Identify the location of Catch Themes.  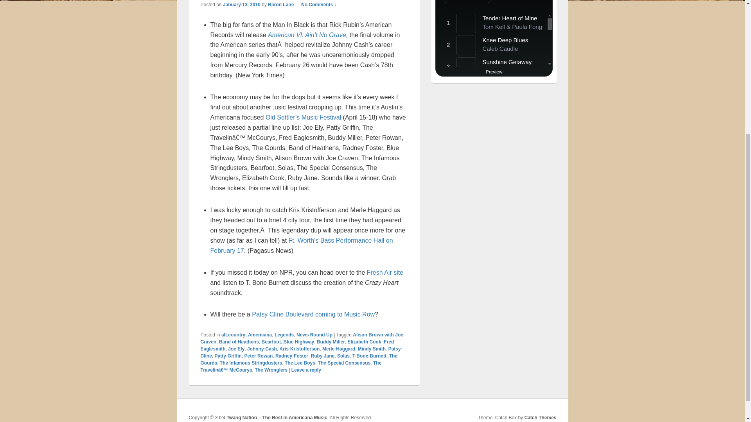
(540, 417).